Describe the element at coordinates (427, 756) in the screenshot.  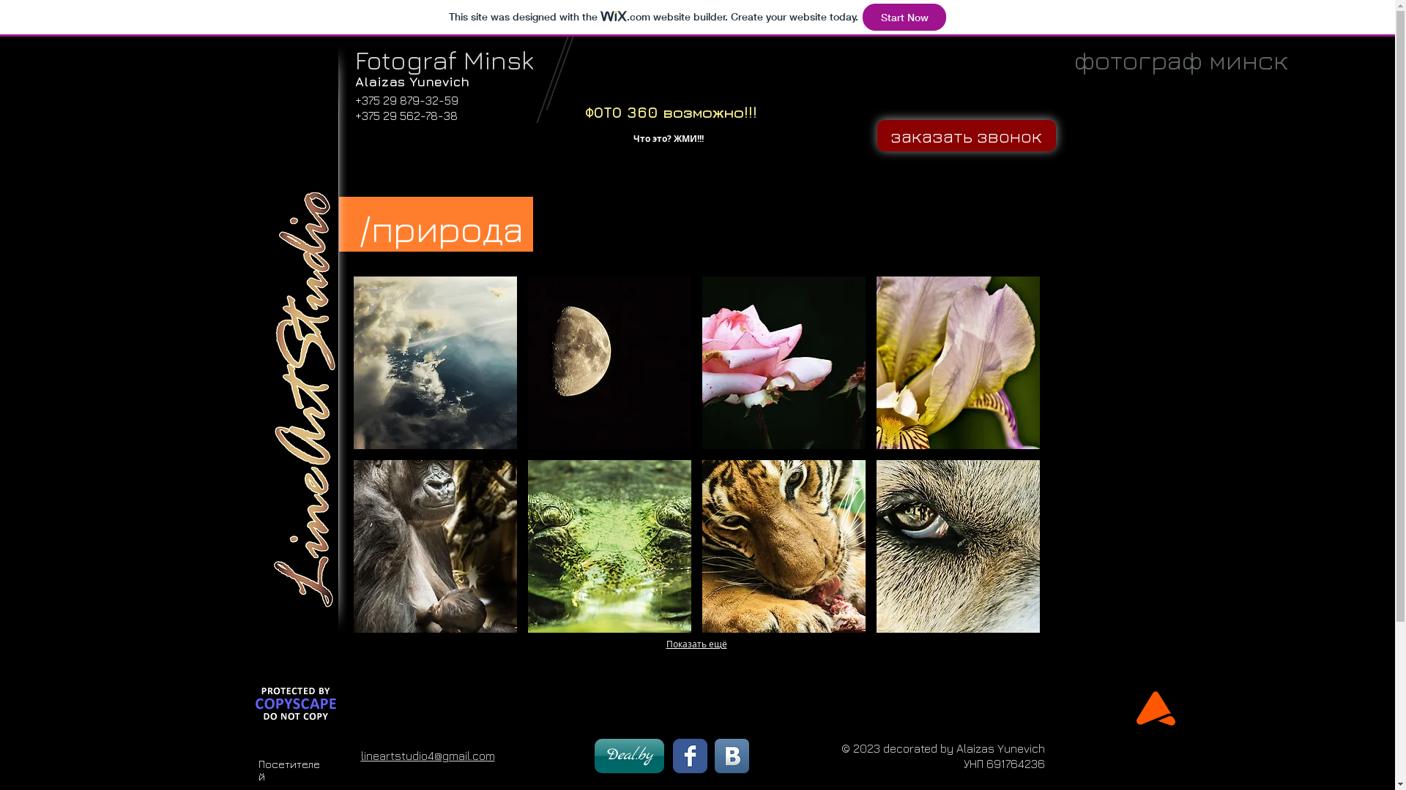
I see `lineartstudio4@gmail.com` at that location.